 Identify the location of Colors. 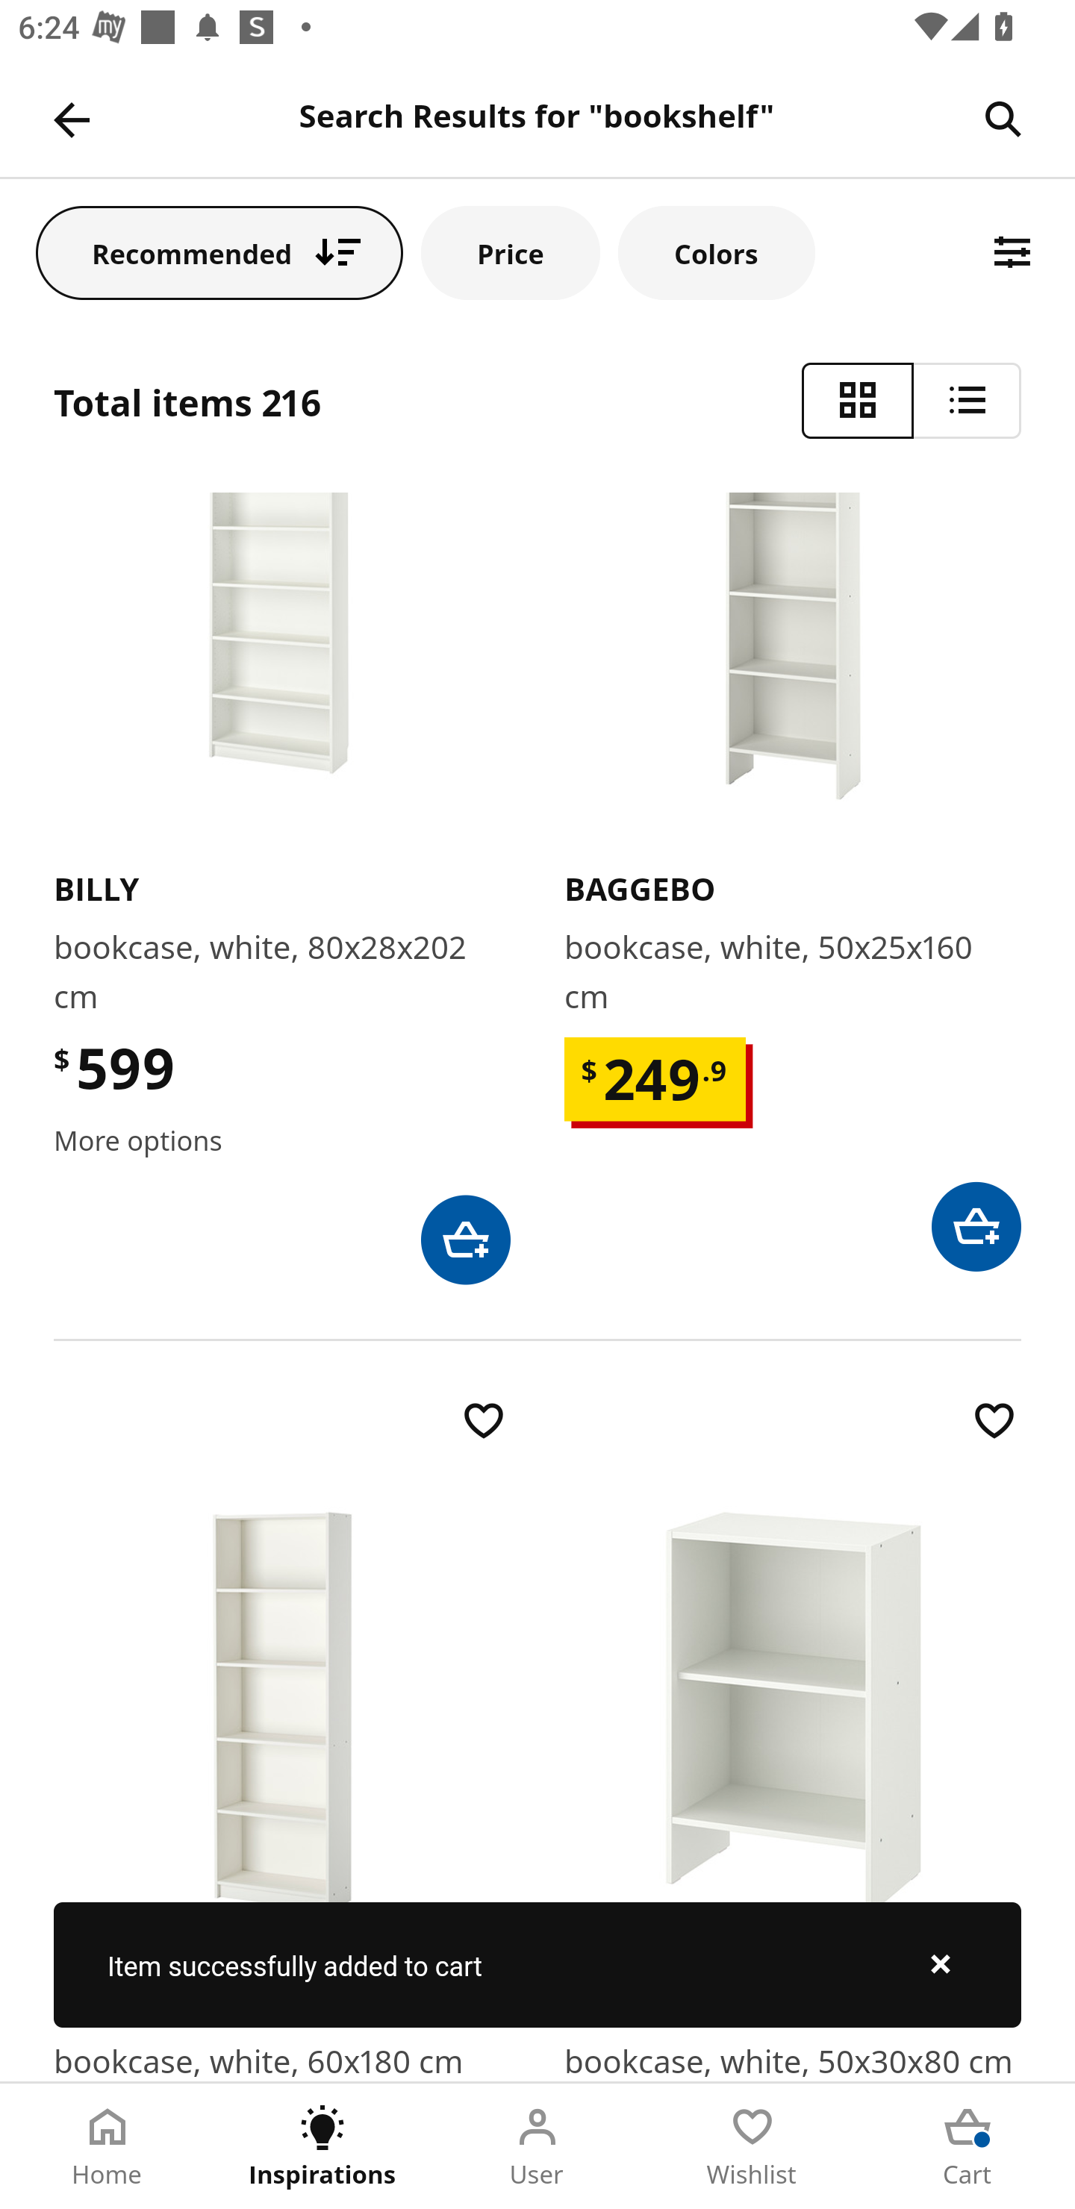
(716, 252).